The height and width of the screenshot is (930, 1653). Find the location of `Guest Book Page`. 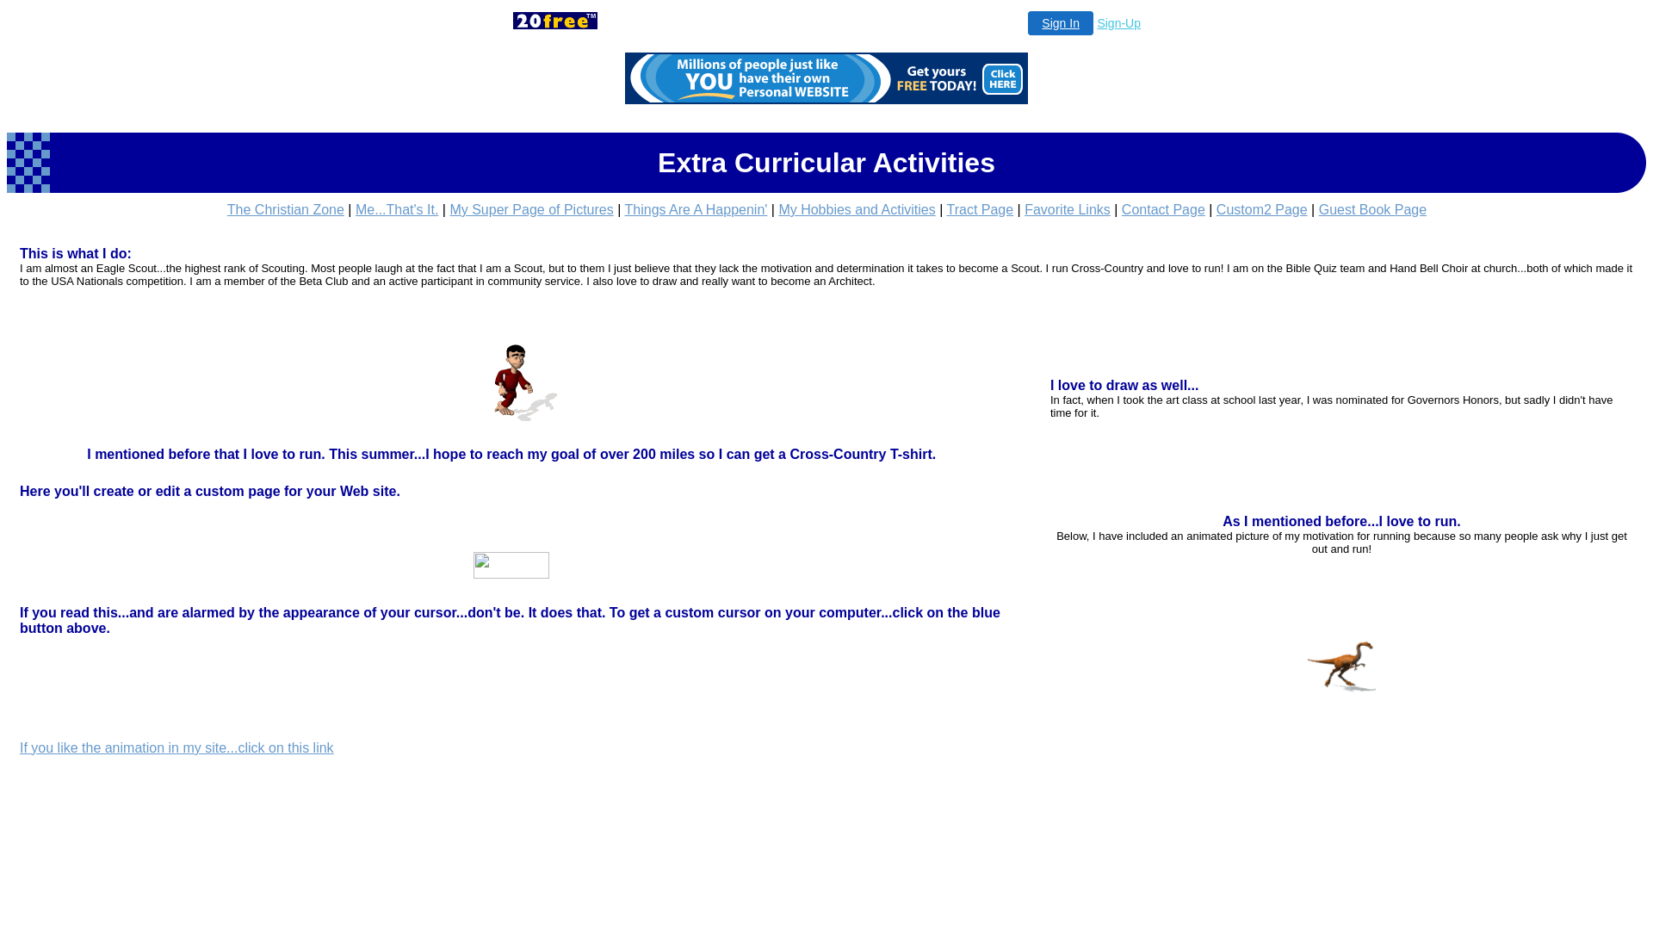

Guest Book Page is located at coordinates (1372, 210).